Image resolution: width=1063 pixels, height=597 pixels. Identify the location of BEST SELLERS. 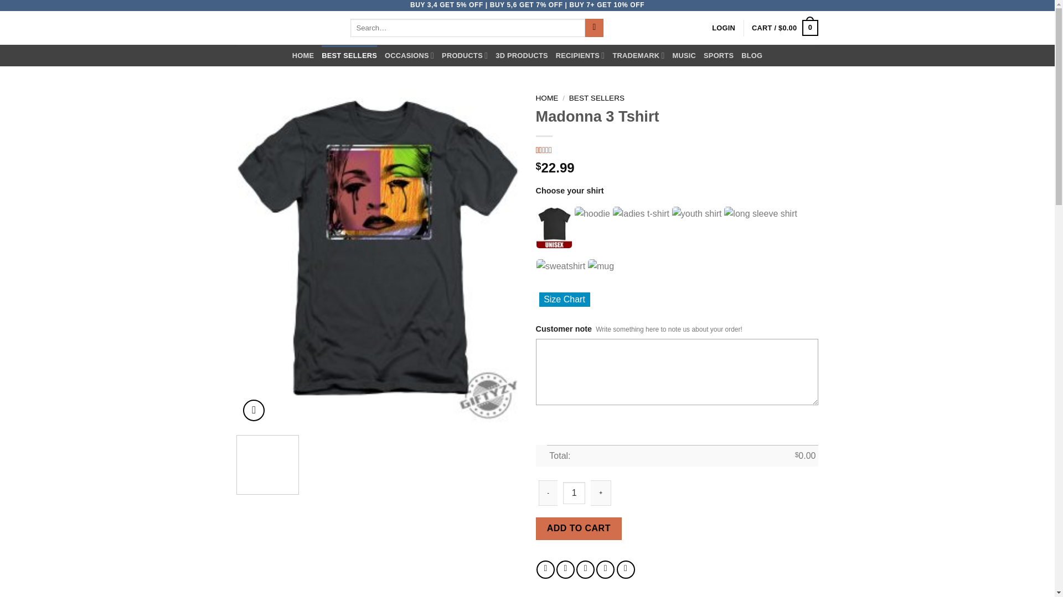
(349, 55).